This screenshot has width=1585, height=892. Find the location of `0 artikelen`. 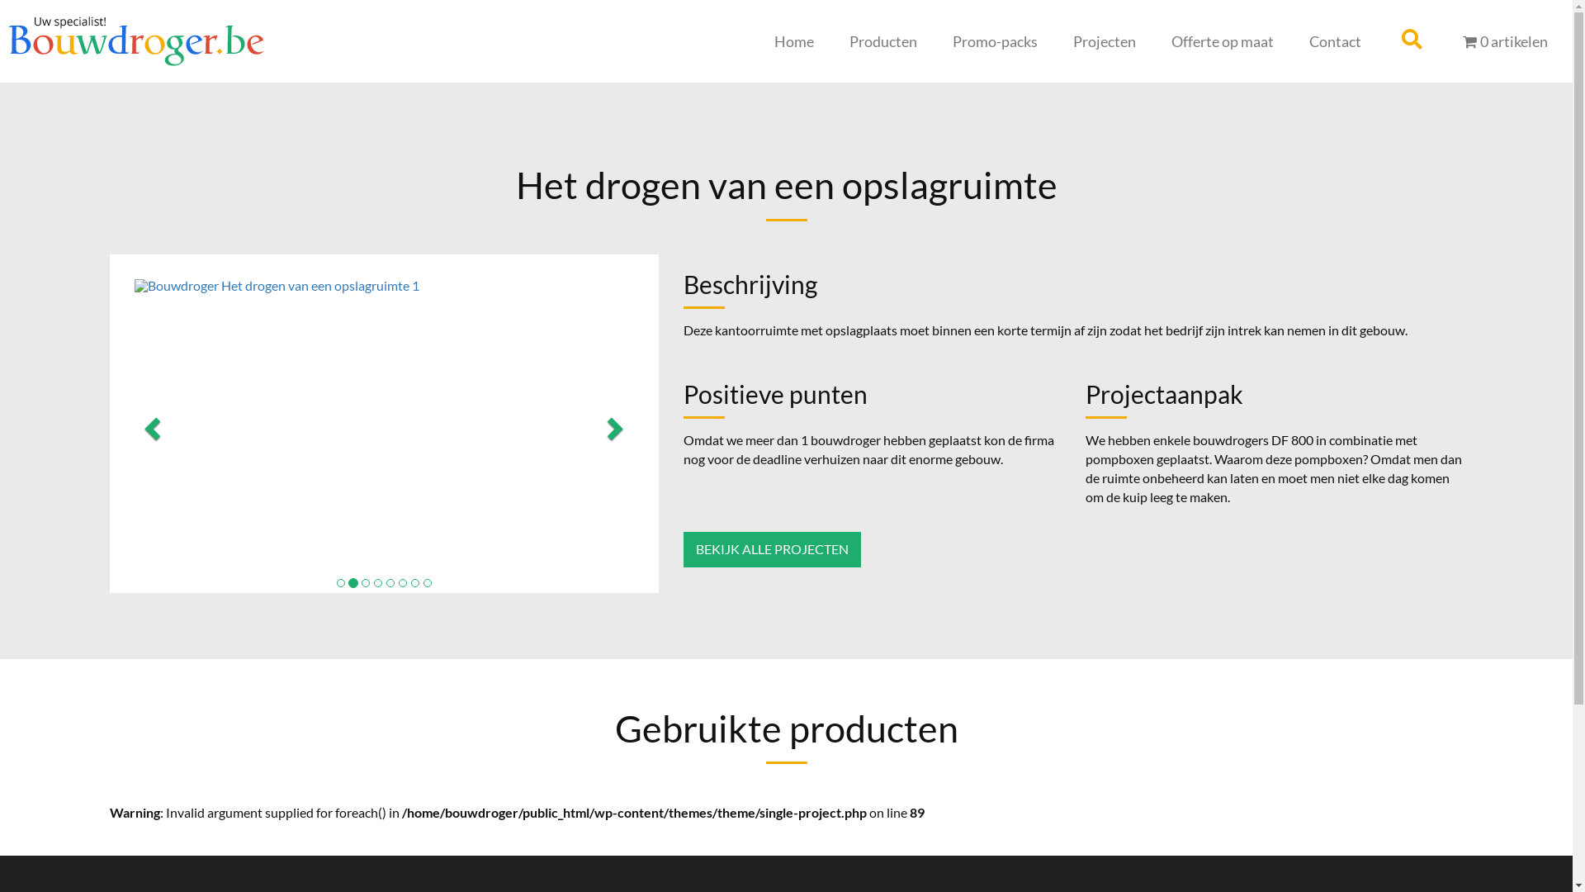

0 artikelen is located at coordinates (1506, 41).